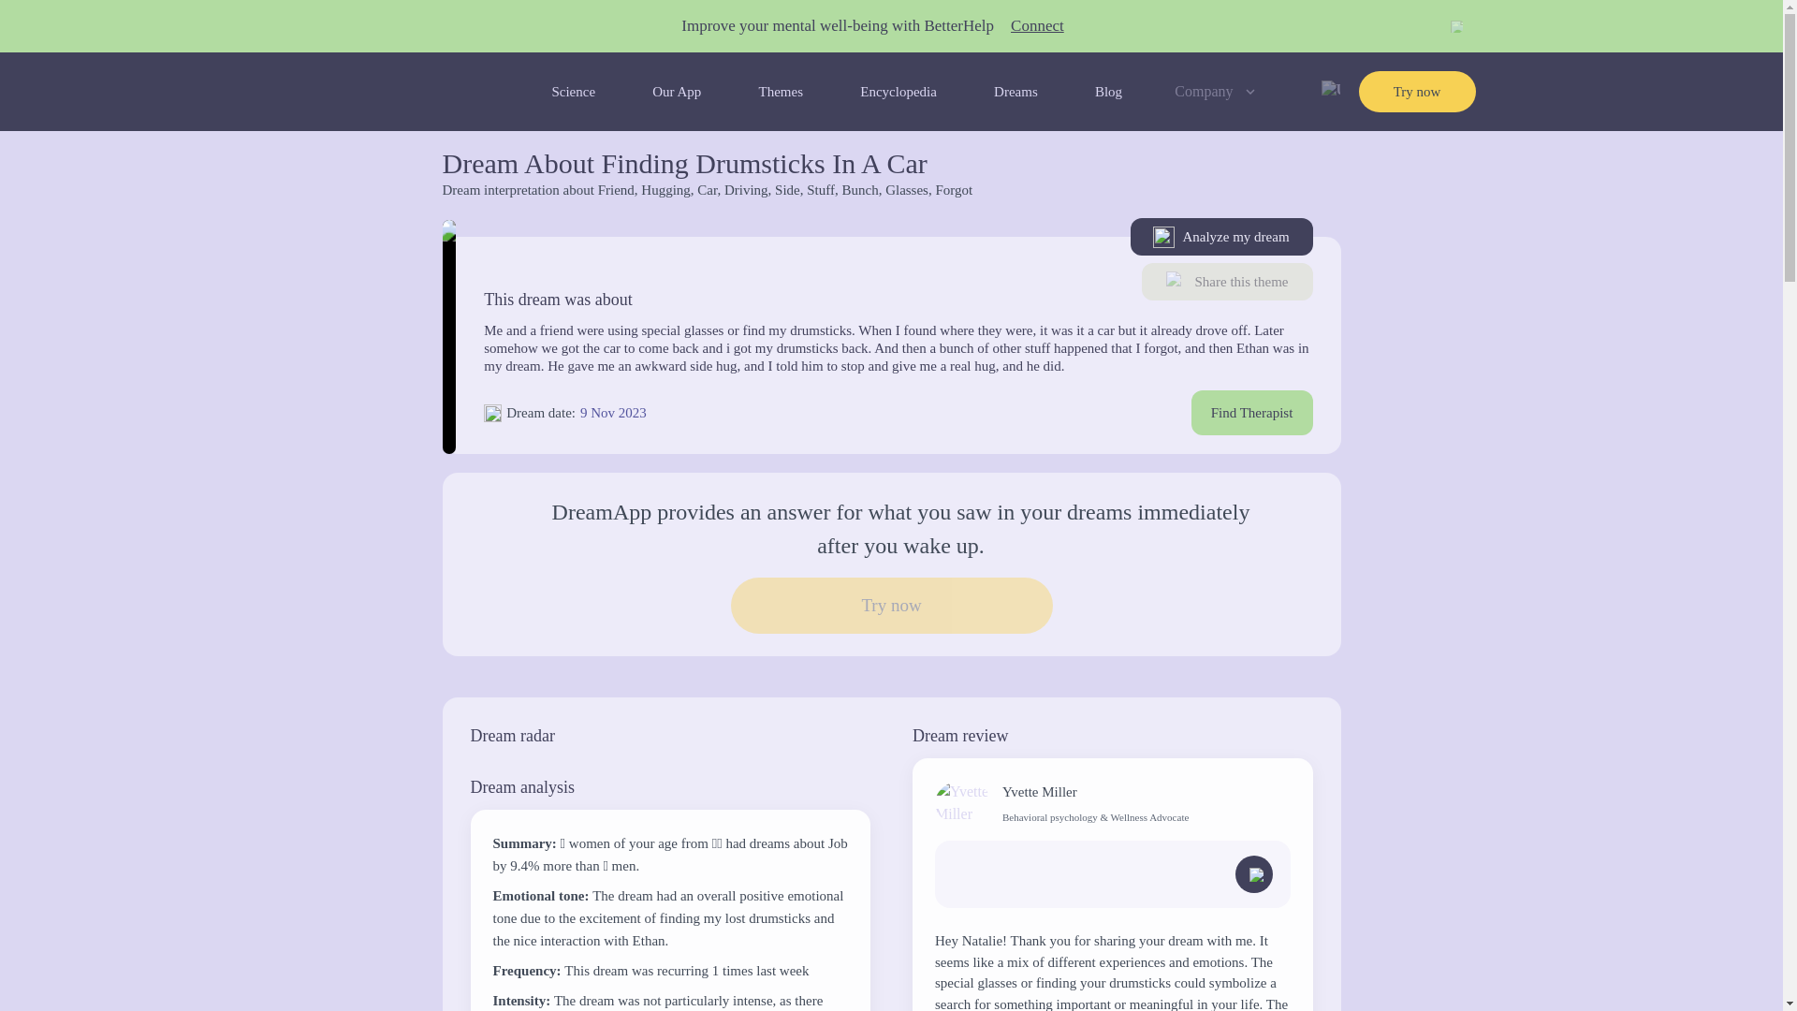 Image resolution: width=1797 pixels, height=1011 pixels. I want to click on Blog, so click(1108, 91).